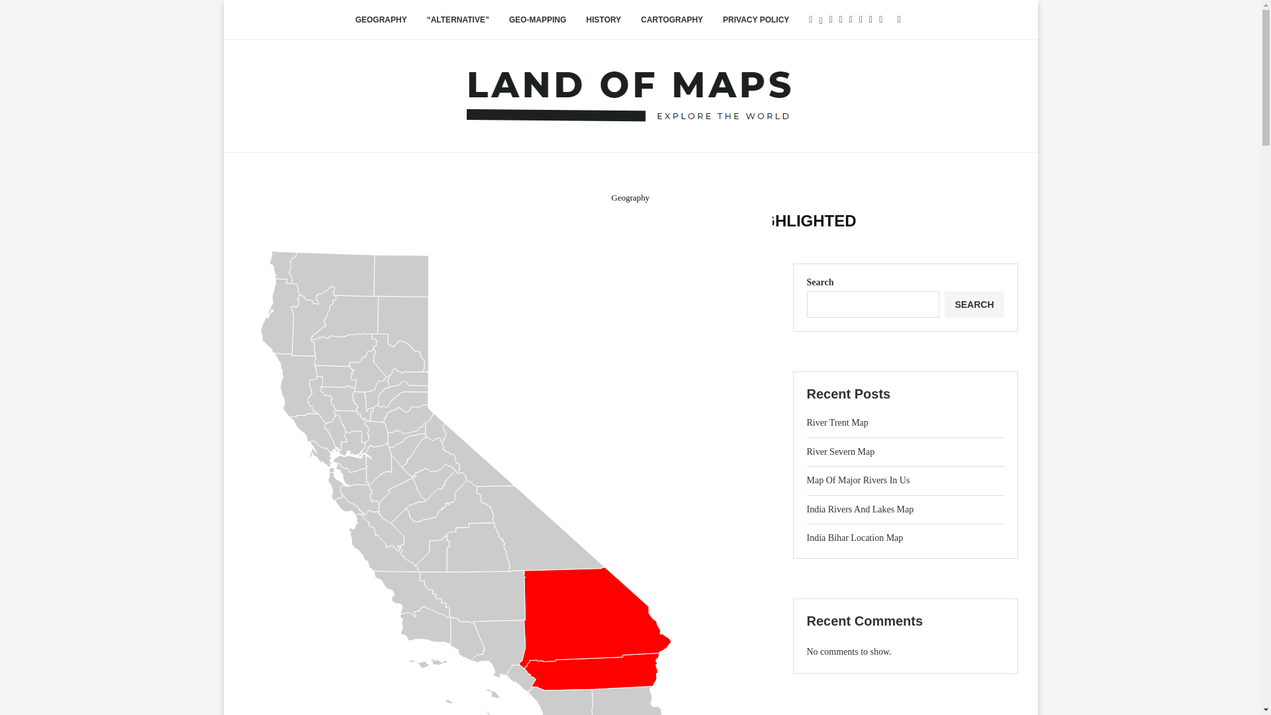 This screenshot has width=1271, height=715. What do you see at coordinates (604, 20) in the screenshot?
I see `HISTORY` at bounding box center [604, 20].